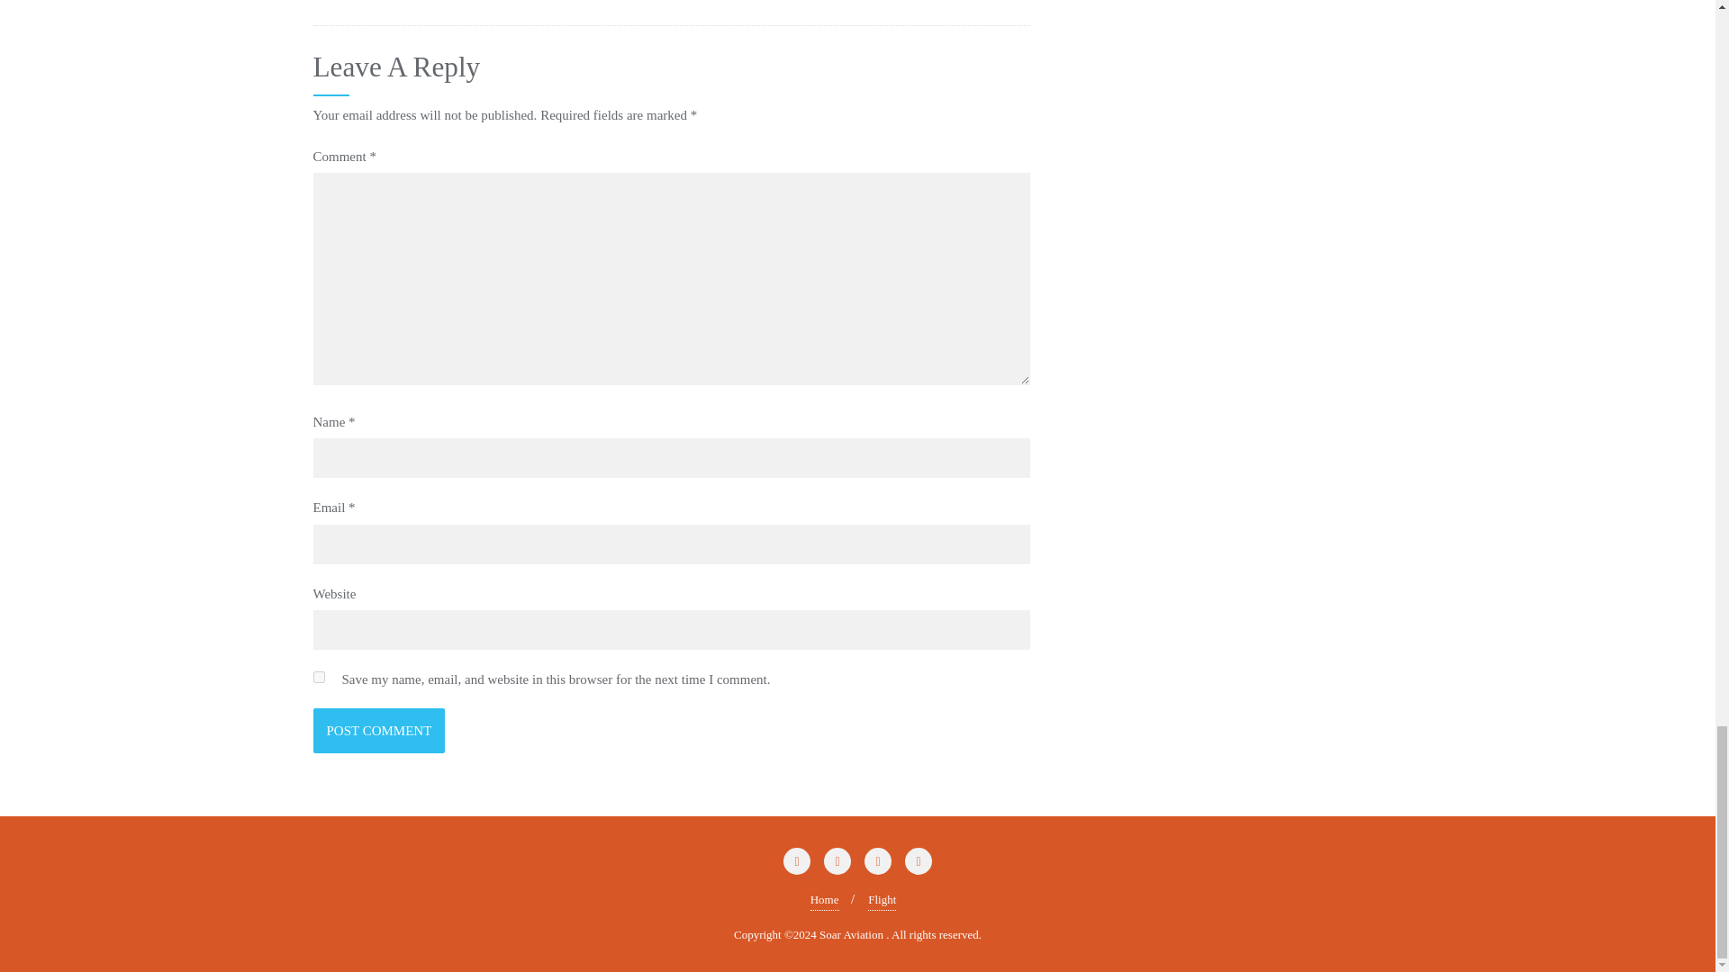  I want to click on Flight, so click(881, 900).